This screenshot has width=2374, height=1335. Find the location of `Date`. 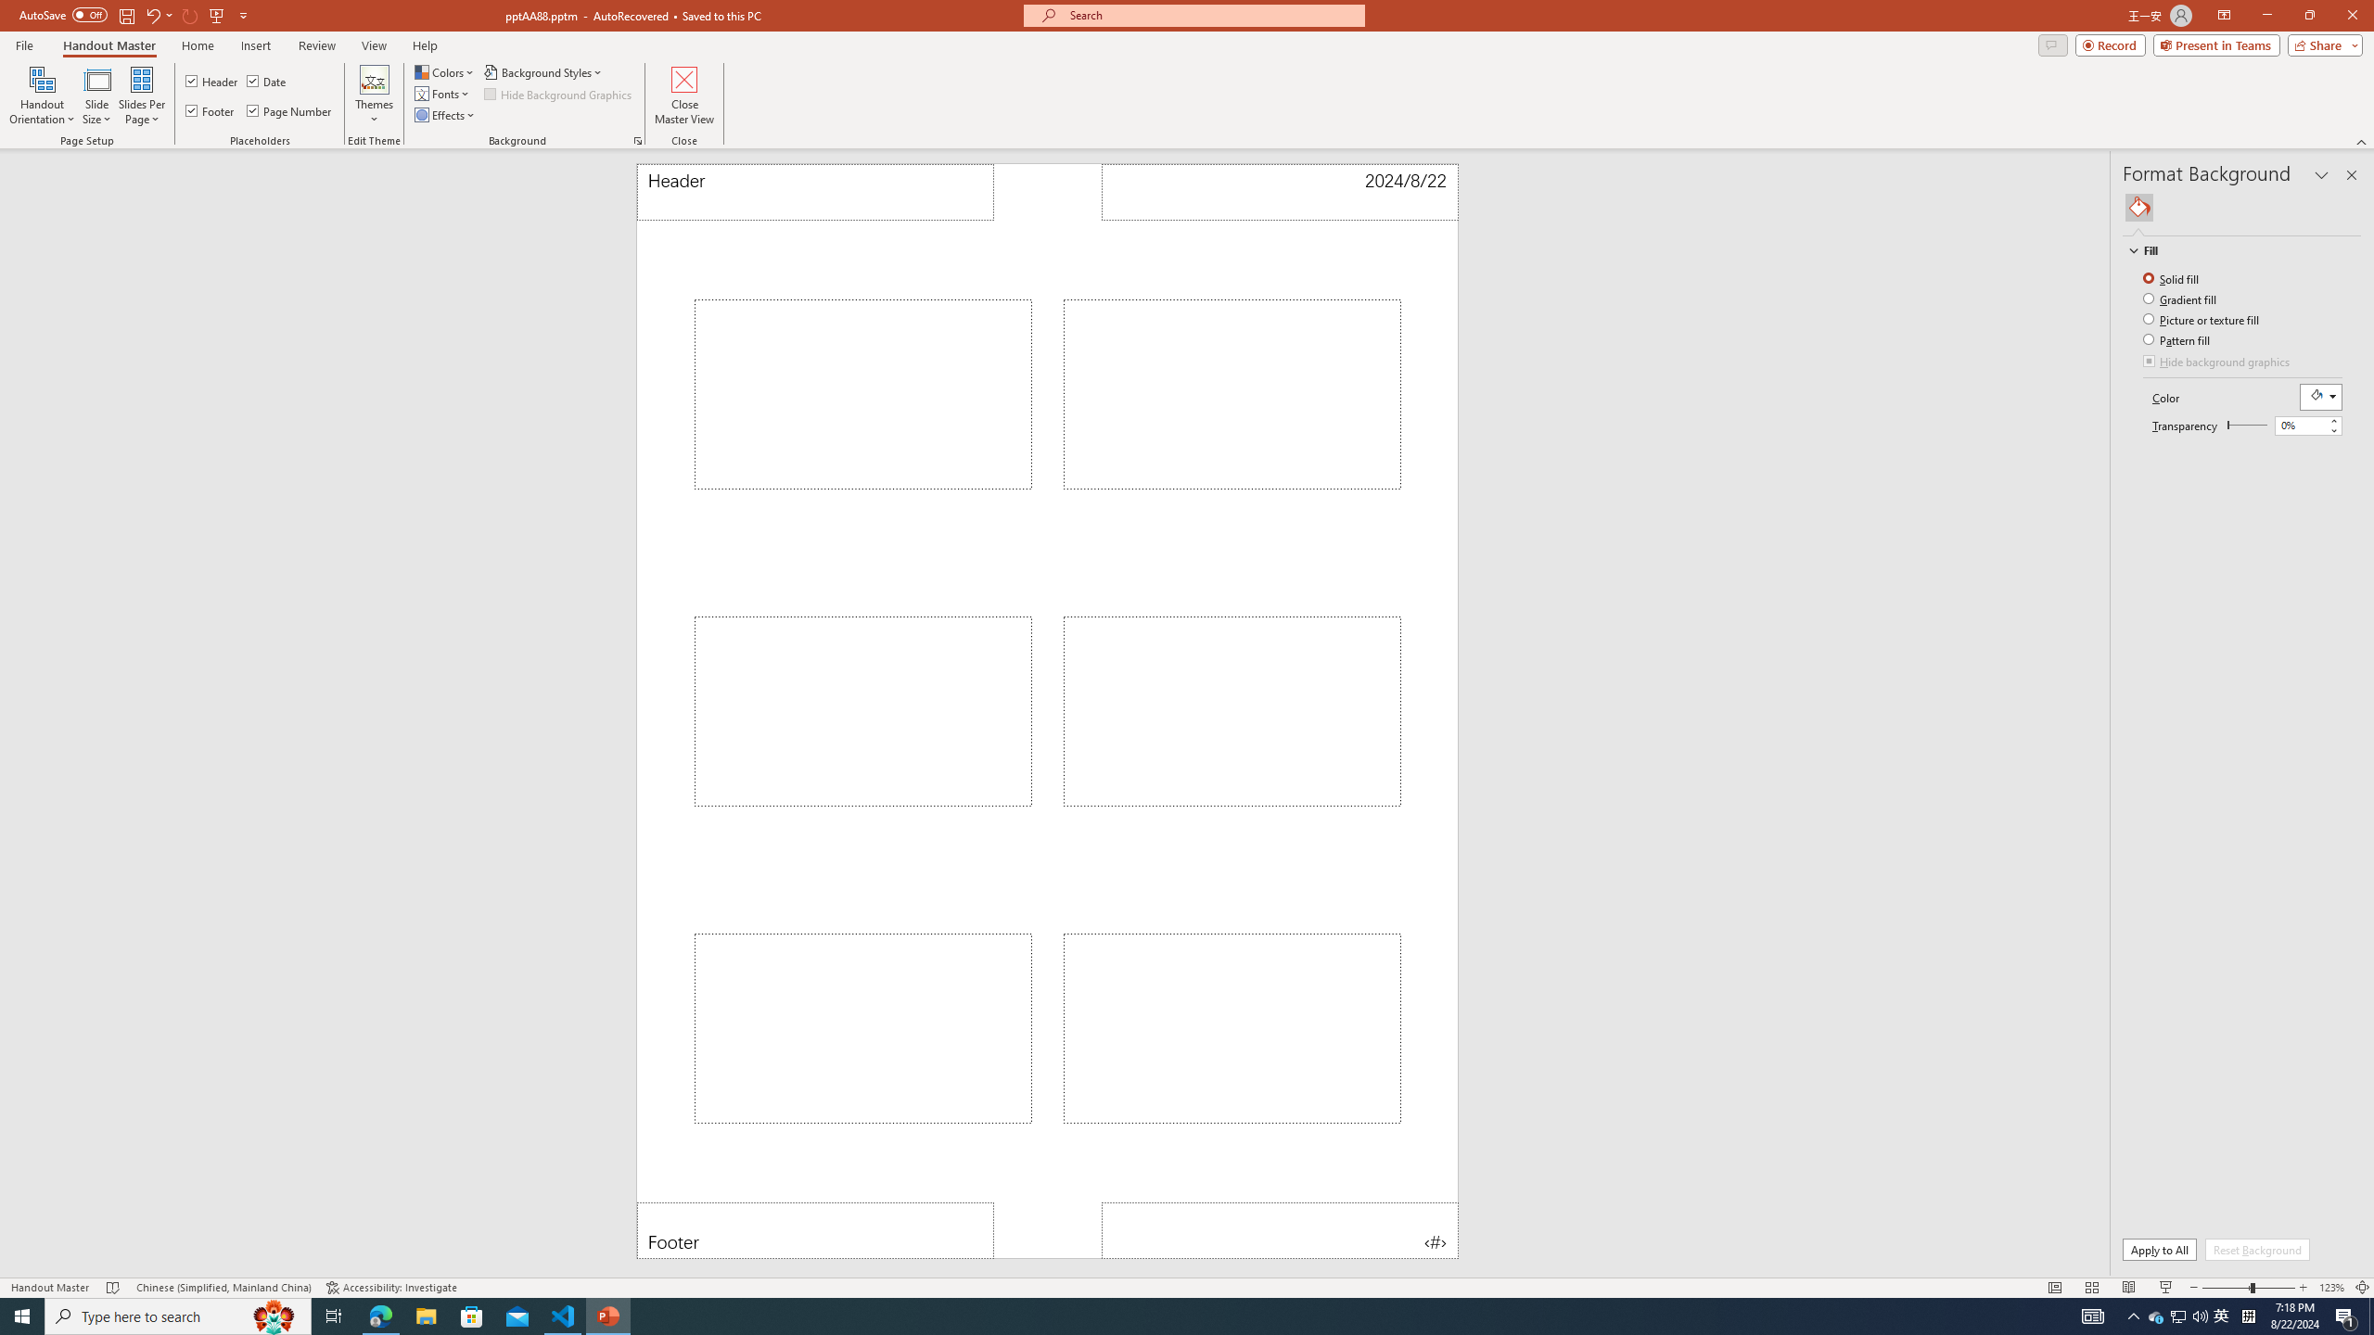

Date is located at coordinates (267, 82).